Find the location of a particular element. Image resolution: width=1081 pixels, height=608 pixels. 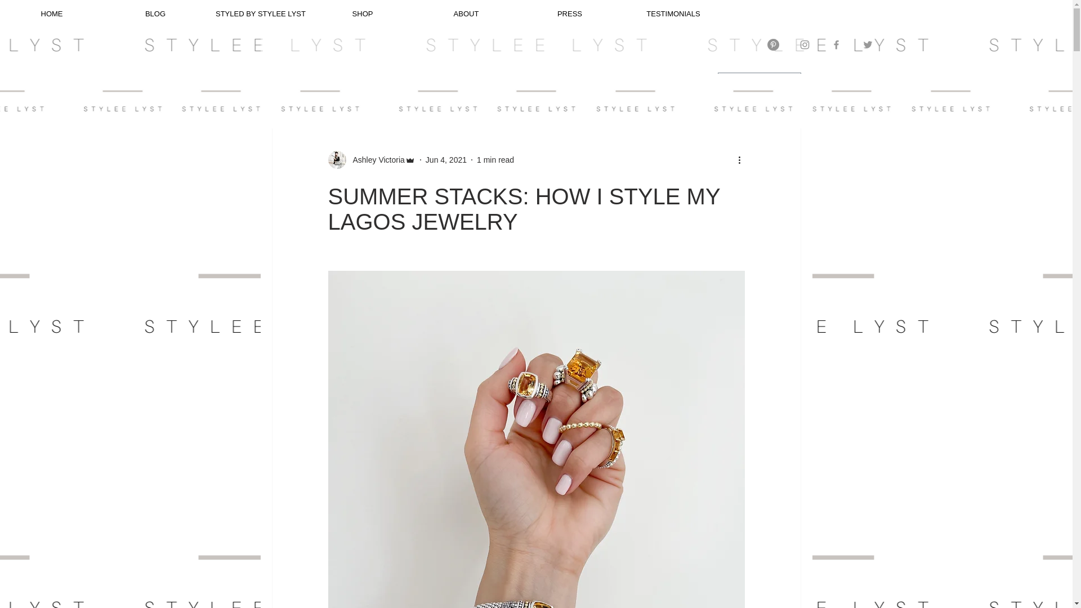

WELLNESS is located at coordinates (387, 82).